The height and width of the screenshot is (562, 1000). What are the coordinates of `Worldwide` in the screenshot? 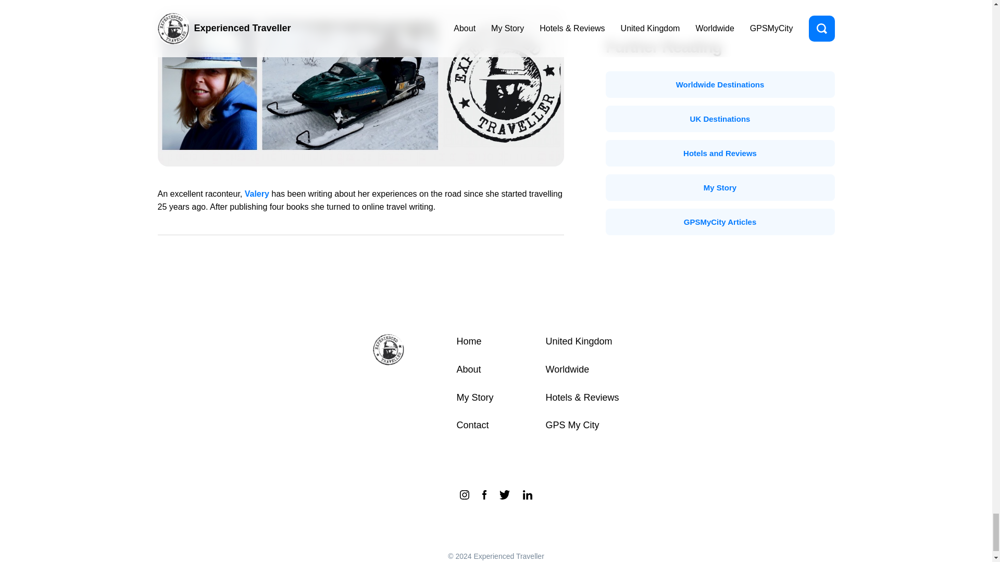 It's located at (567, 369).